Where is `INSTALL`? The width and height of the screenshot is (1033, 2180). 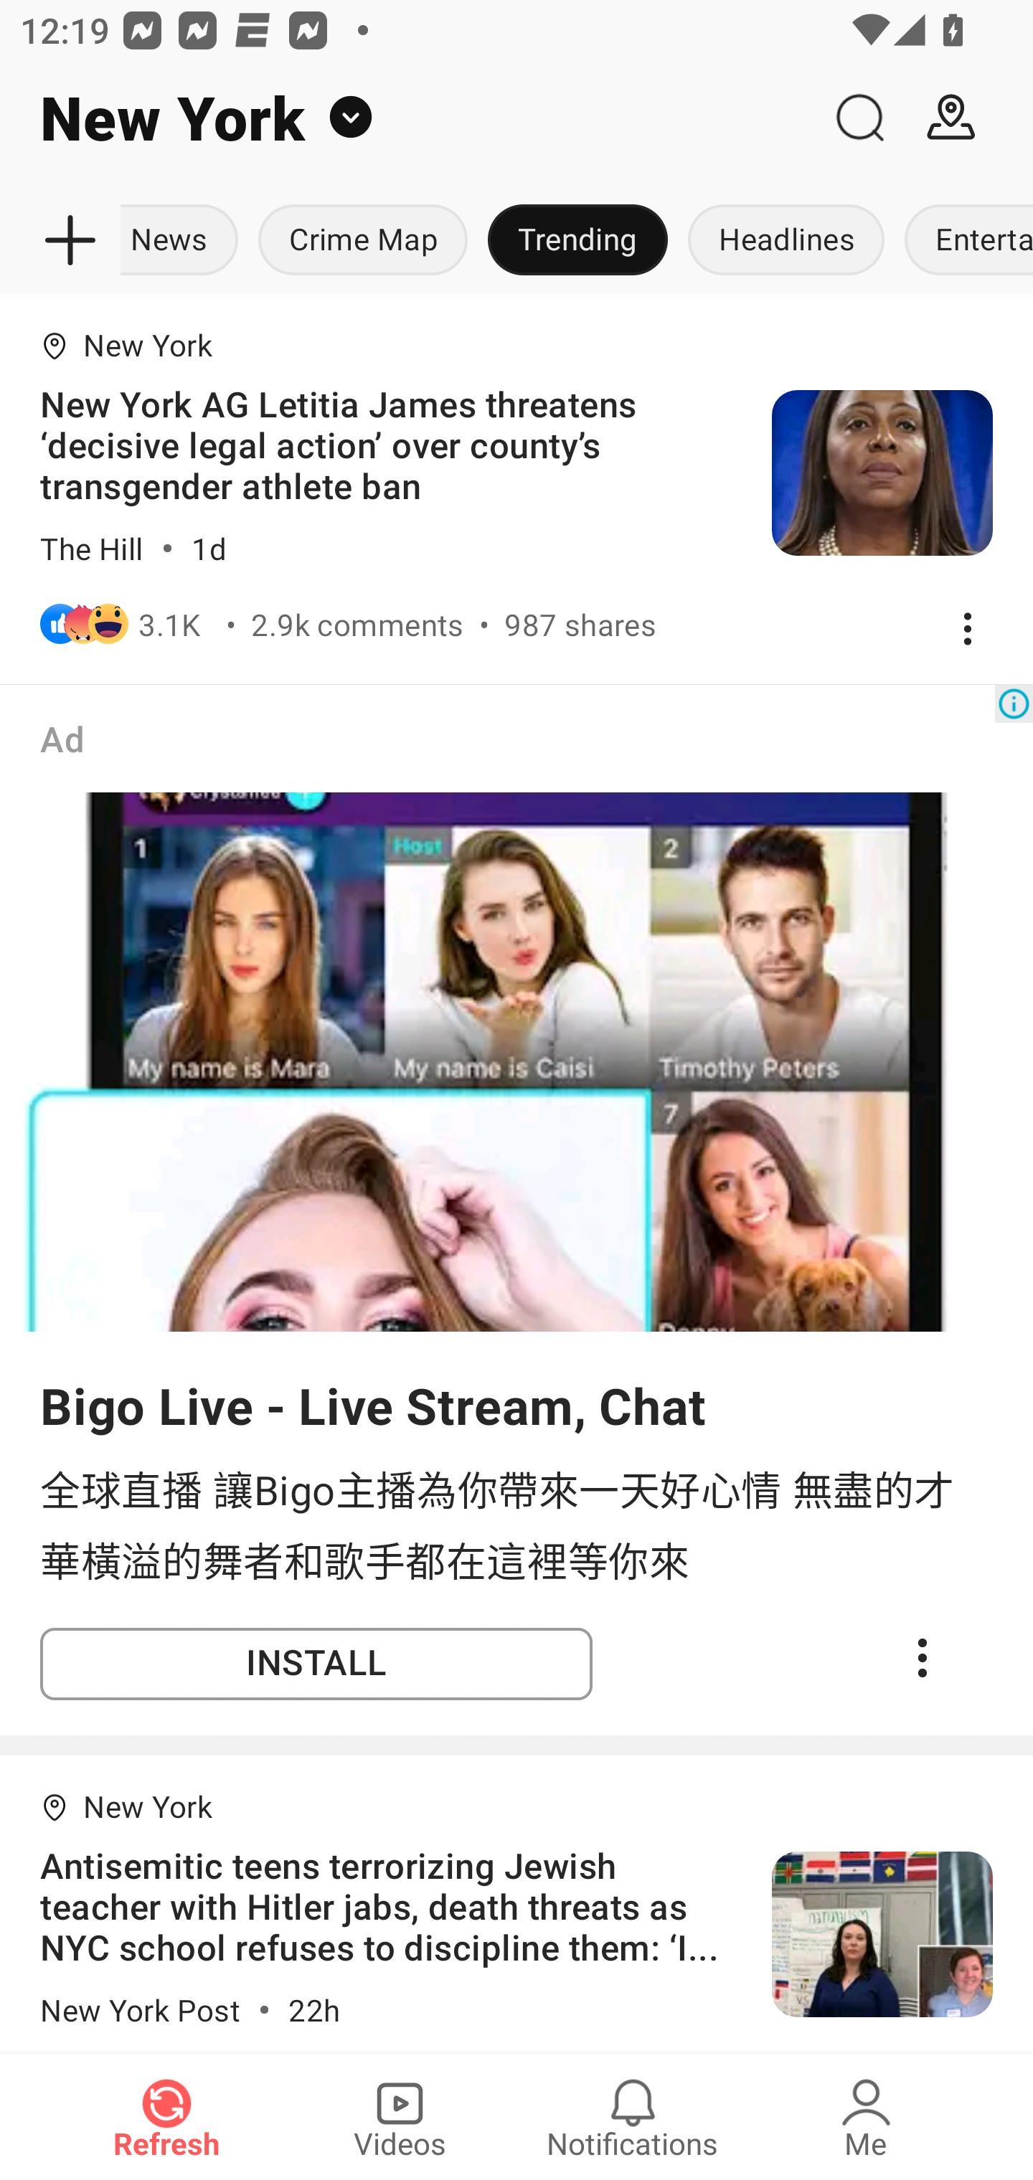
INSTALL is located at coordinates (316, 1664).